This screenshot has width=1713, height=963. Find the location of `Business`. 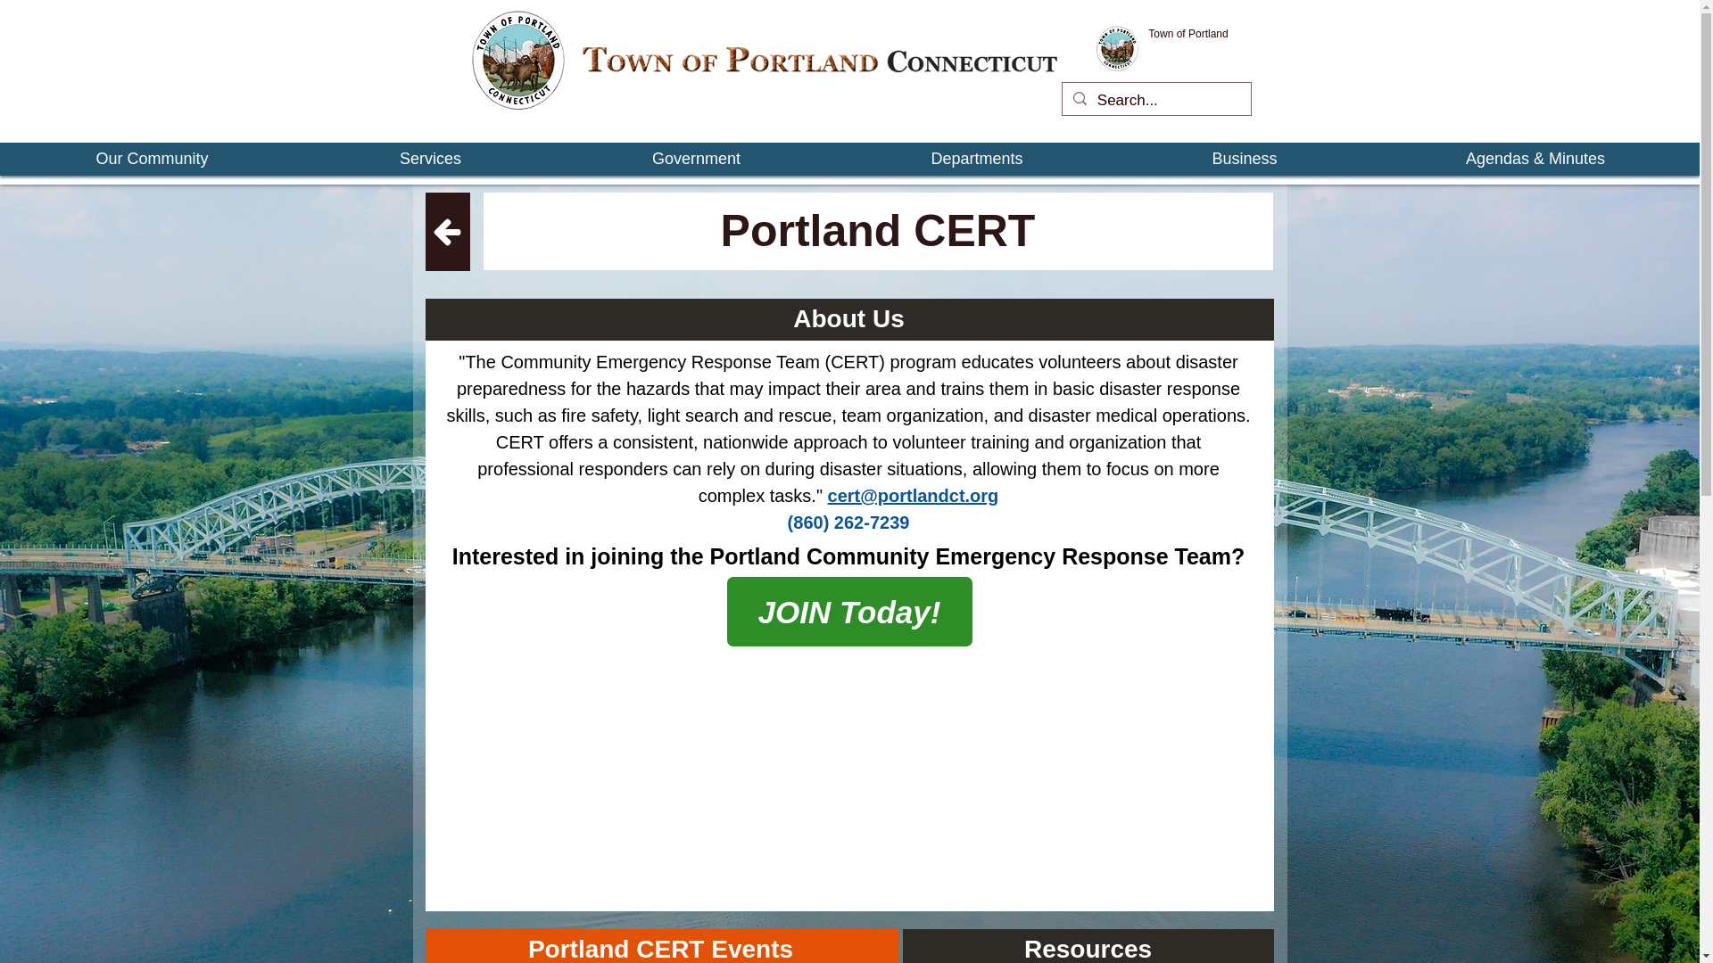

Business is located at coordinates (1245, 159).